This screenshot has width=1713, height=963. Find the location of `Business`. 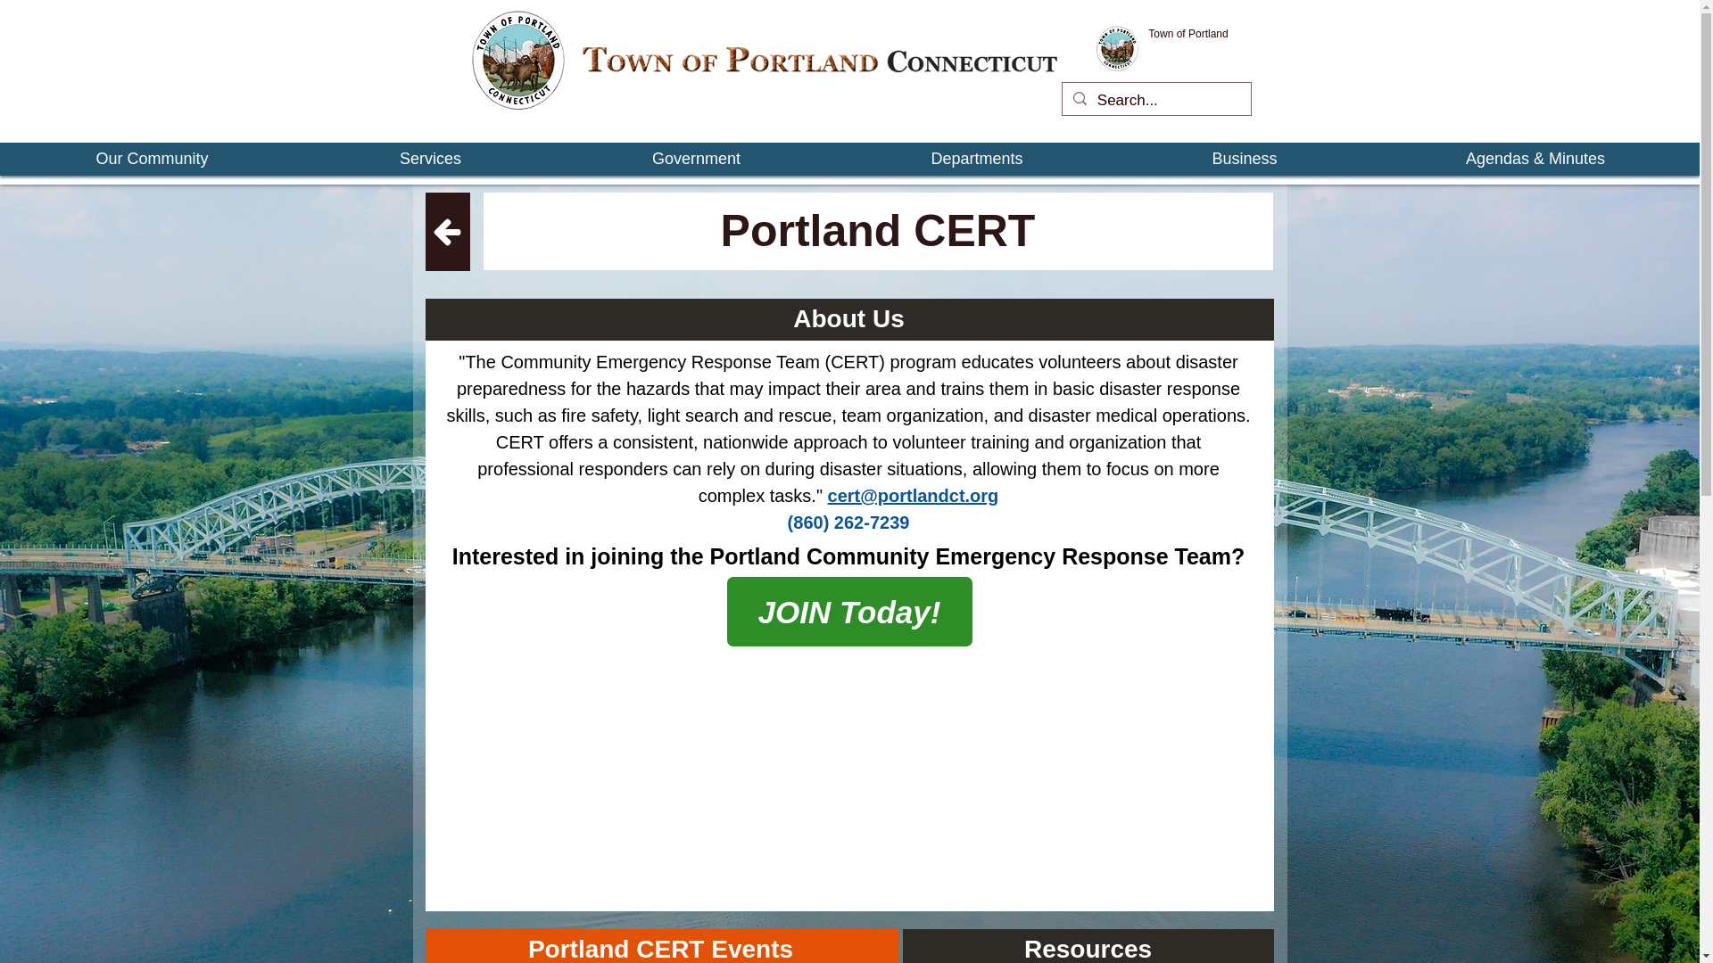

Business is located at coordinates (1245, 159).